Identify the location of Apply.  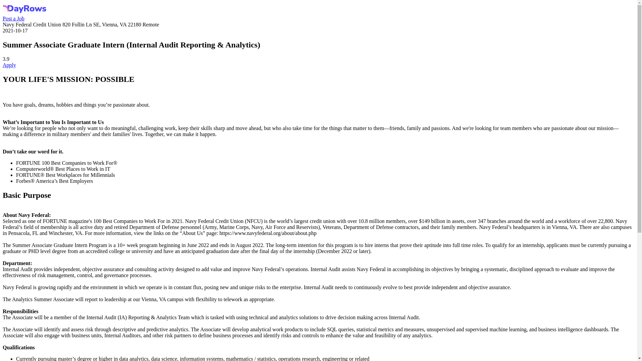
(9, 65).